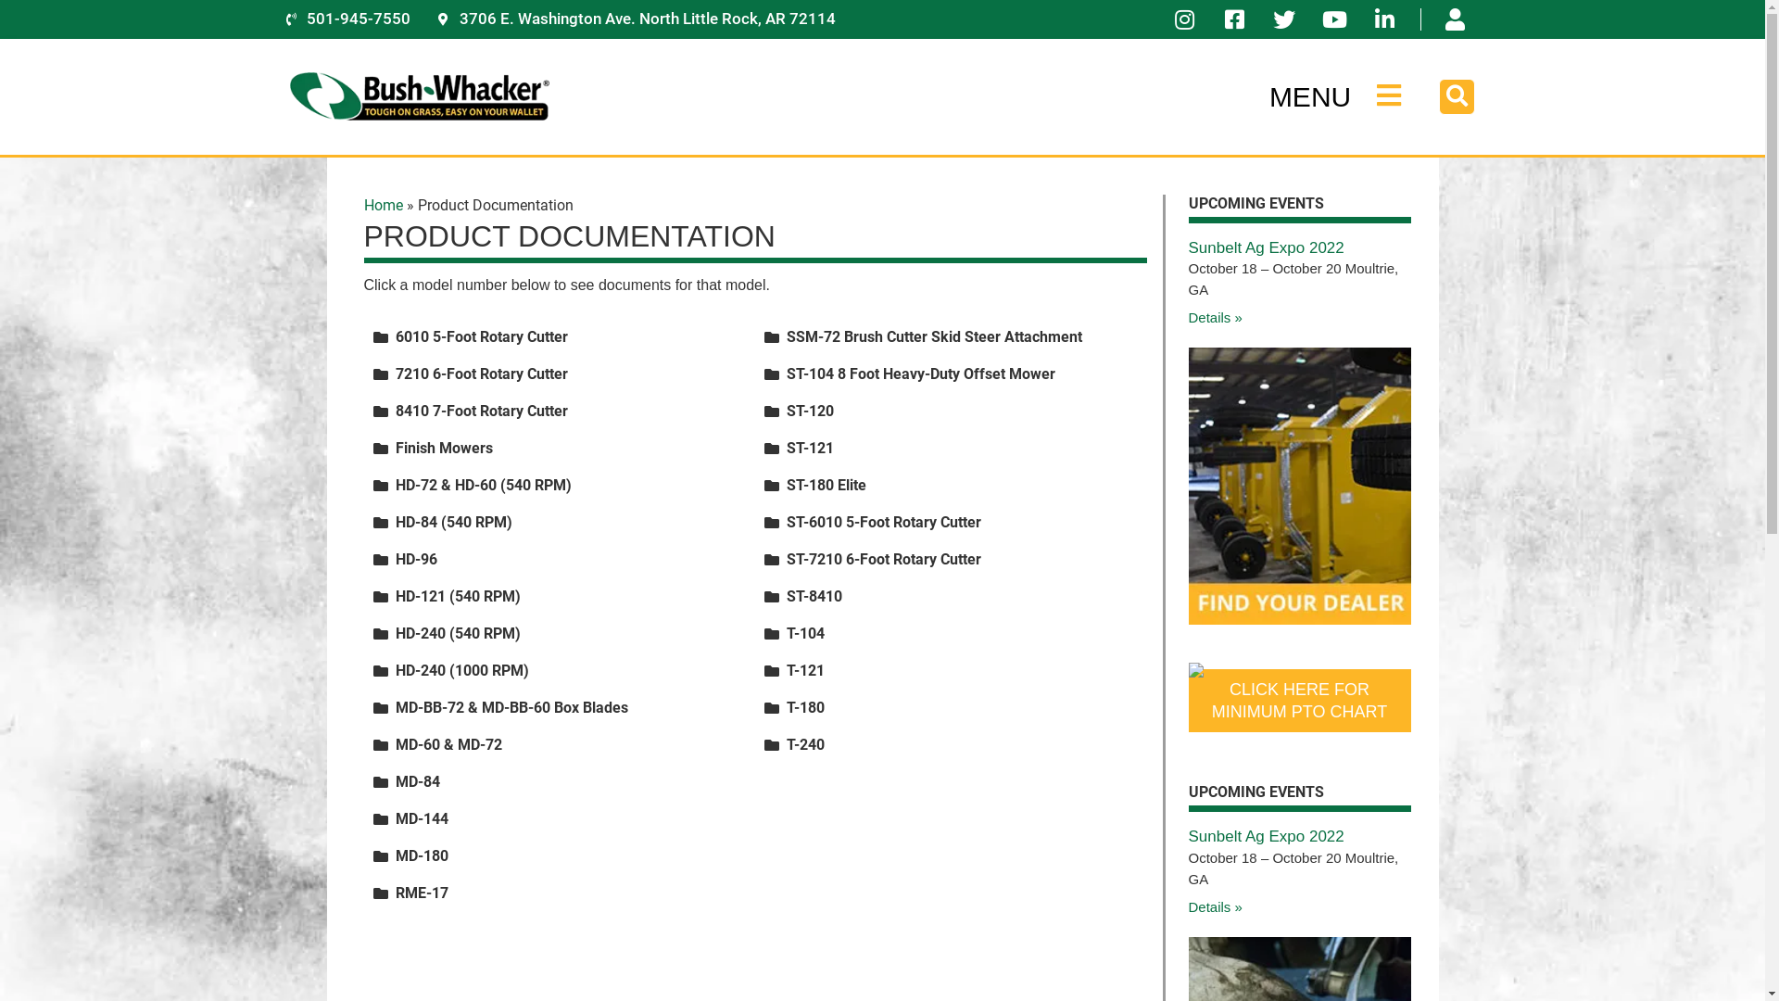 The image size is (1779, 1001). Describe the element at coordinates (1299, 701) in the screenshot. I see `CLICK HERE FOR MINIMUM PTO CHART` at that location.